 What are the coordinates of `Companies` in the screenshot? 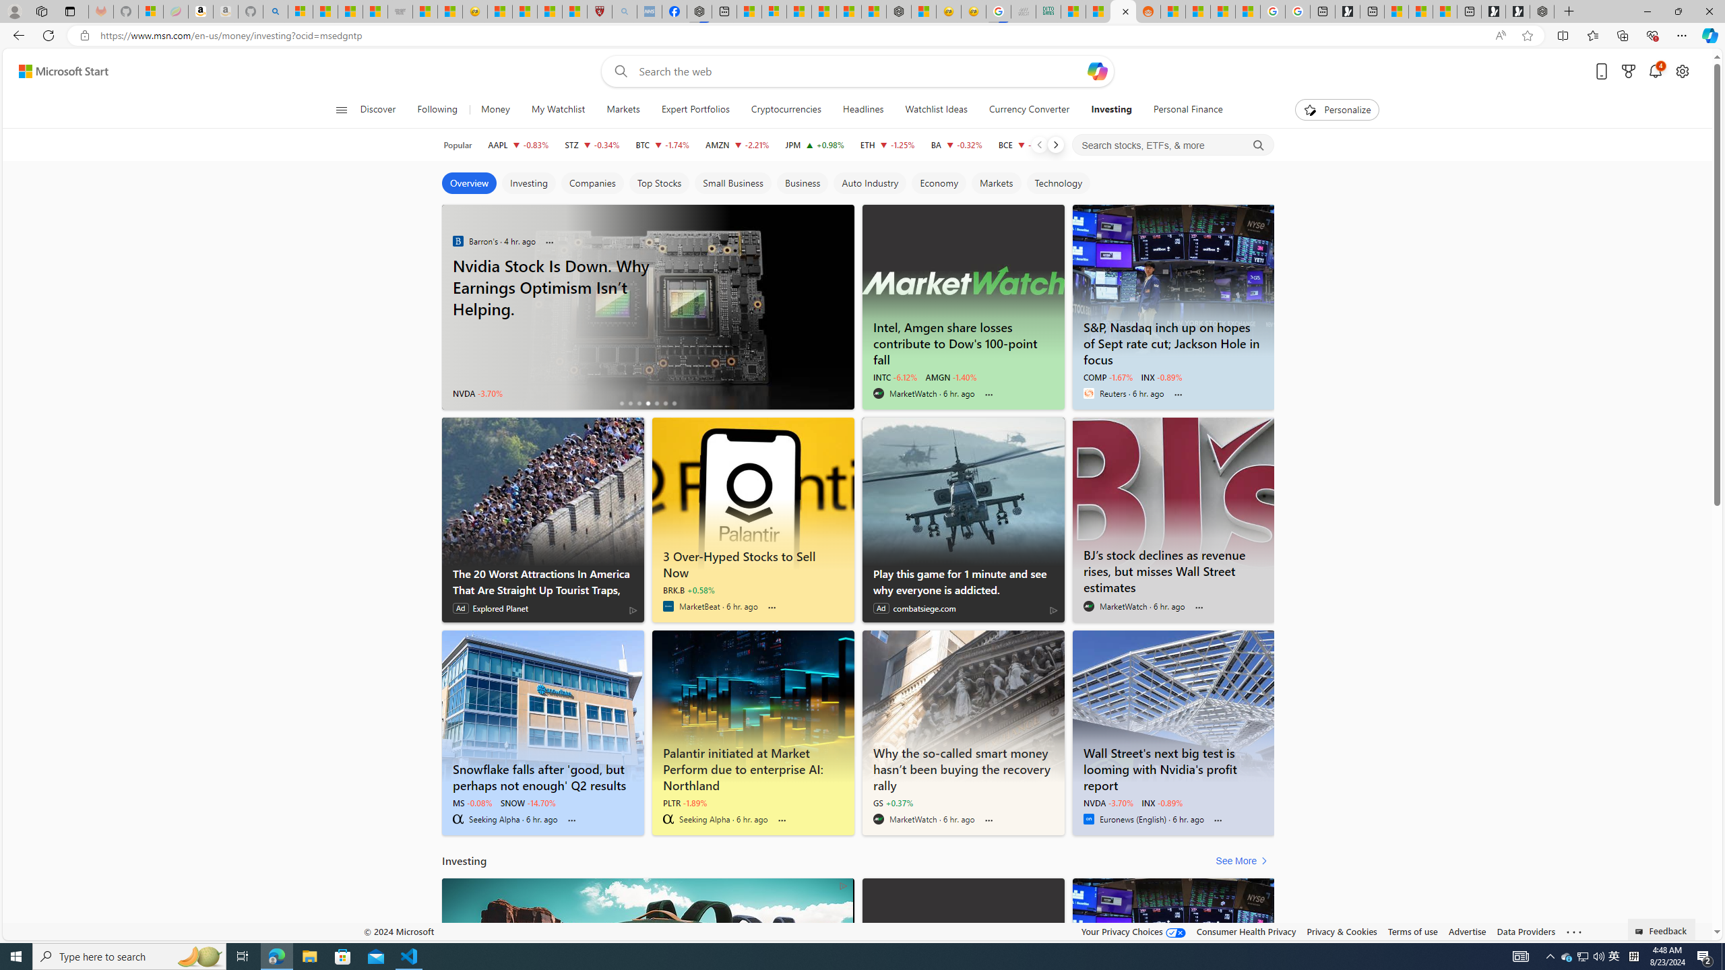 It's located at (592, 183).